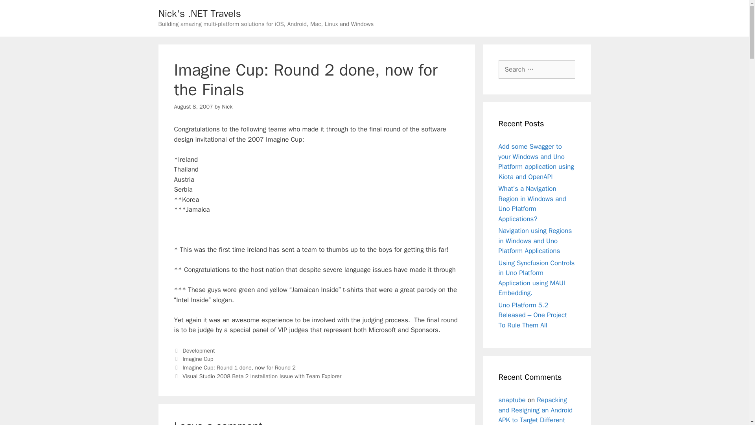 The image size is (755, 425). What do you see at coordinates (227, 106) in the screenshot?
I see `View all posts by Nick` at bounding box center [227, 106].